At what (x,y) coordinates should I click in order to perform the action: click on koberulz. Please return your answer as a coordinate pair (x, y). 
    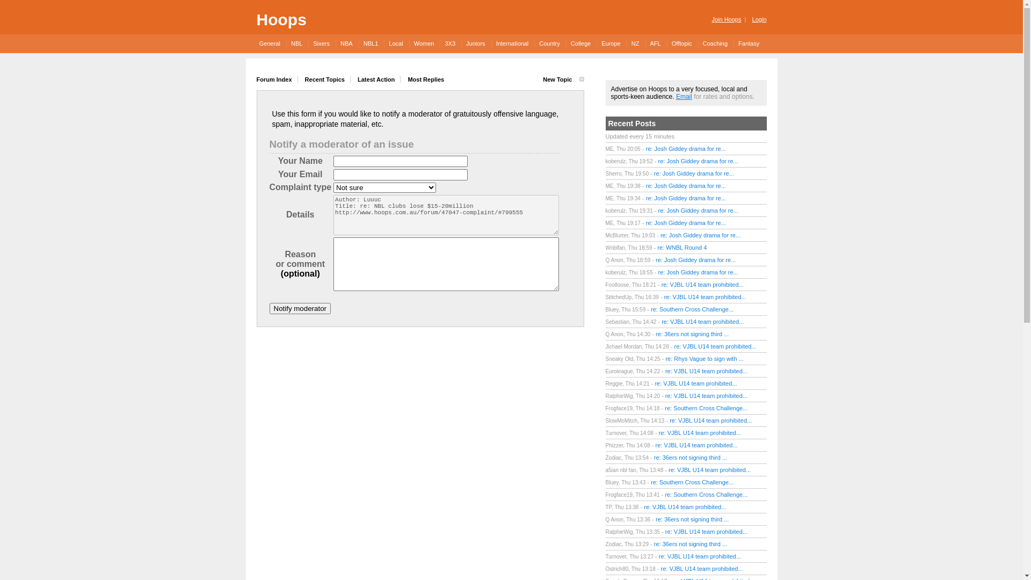
    Looking at the image, I should click on (616, 161).